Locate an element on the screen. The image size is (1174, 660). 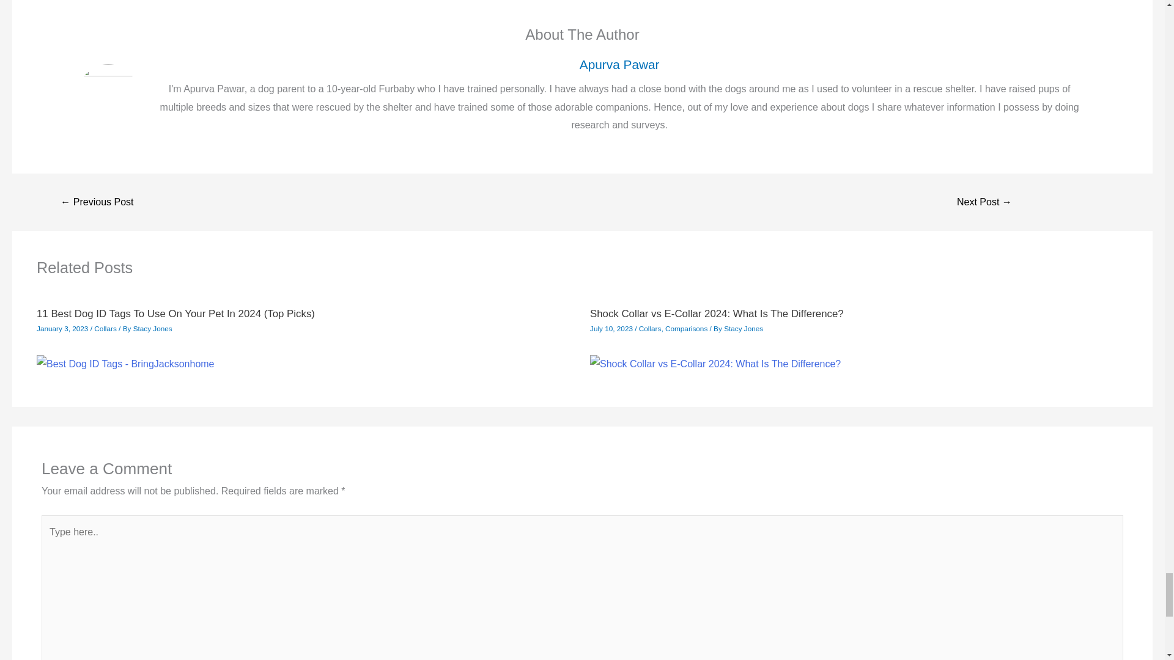
yes is located at coordinates (45, 550).